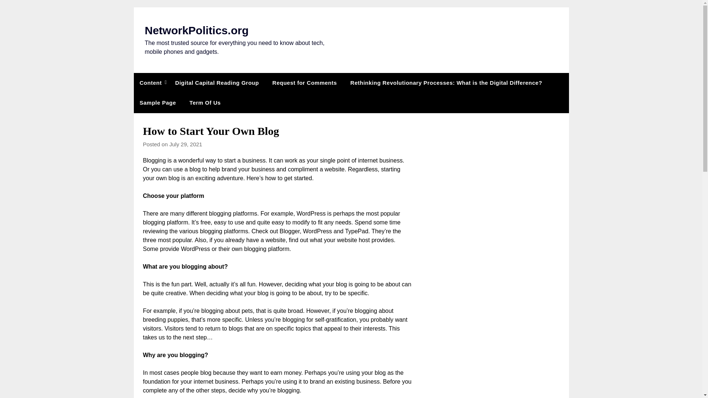 Image resolution: width=708 pixels, height=398 pixels. What do you see at coordinates (217, 83) in the screenshot?
I see `Digital Capital Reading Group` at bounding box center [217, 83].